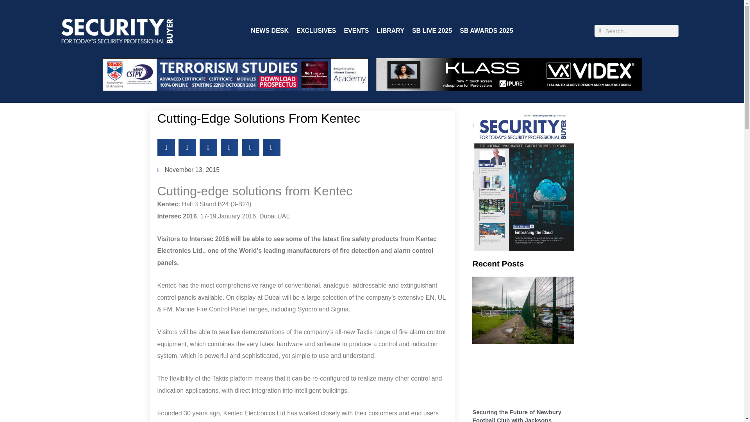 This screenshot has width=750, height=422. I want to click on SB LIVE 2025, so click(432, 30).